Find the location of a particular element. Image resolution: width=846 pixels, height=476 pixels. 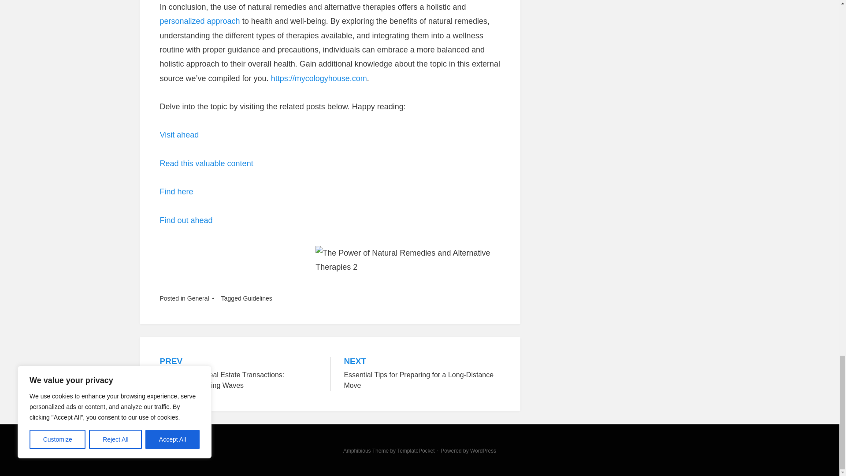

Read this valuable content is located at coordinates (206, 163).